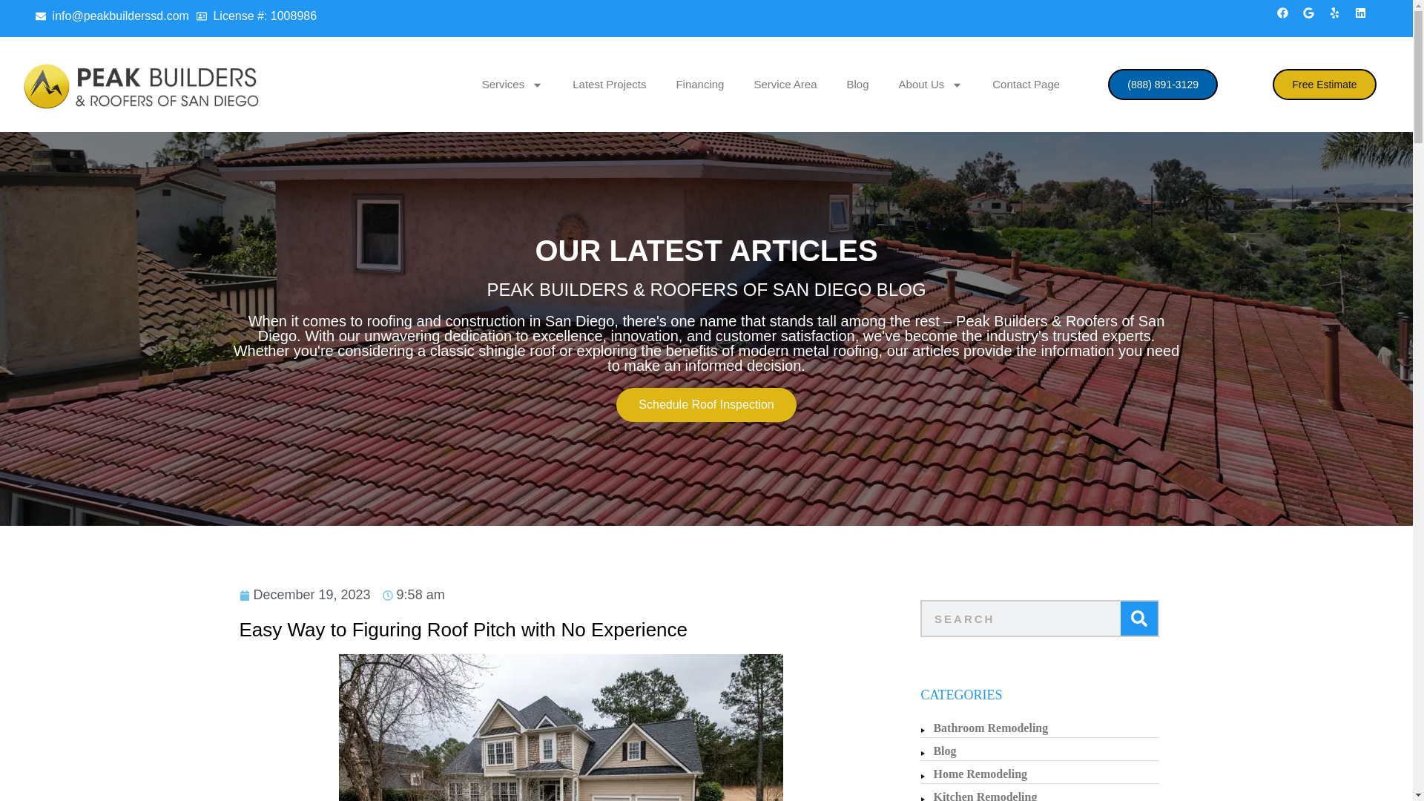 The width and height of the screenshot is (1424, 801). Describe the element at coordinates (512, 85) in the screenshot. I see `Services` at that location.